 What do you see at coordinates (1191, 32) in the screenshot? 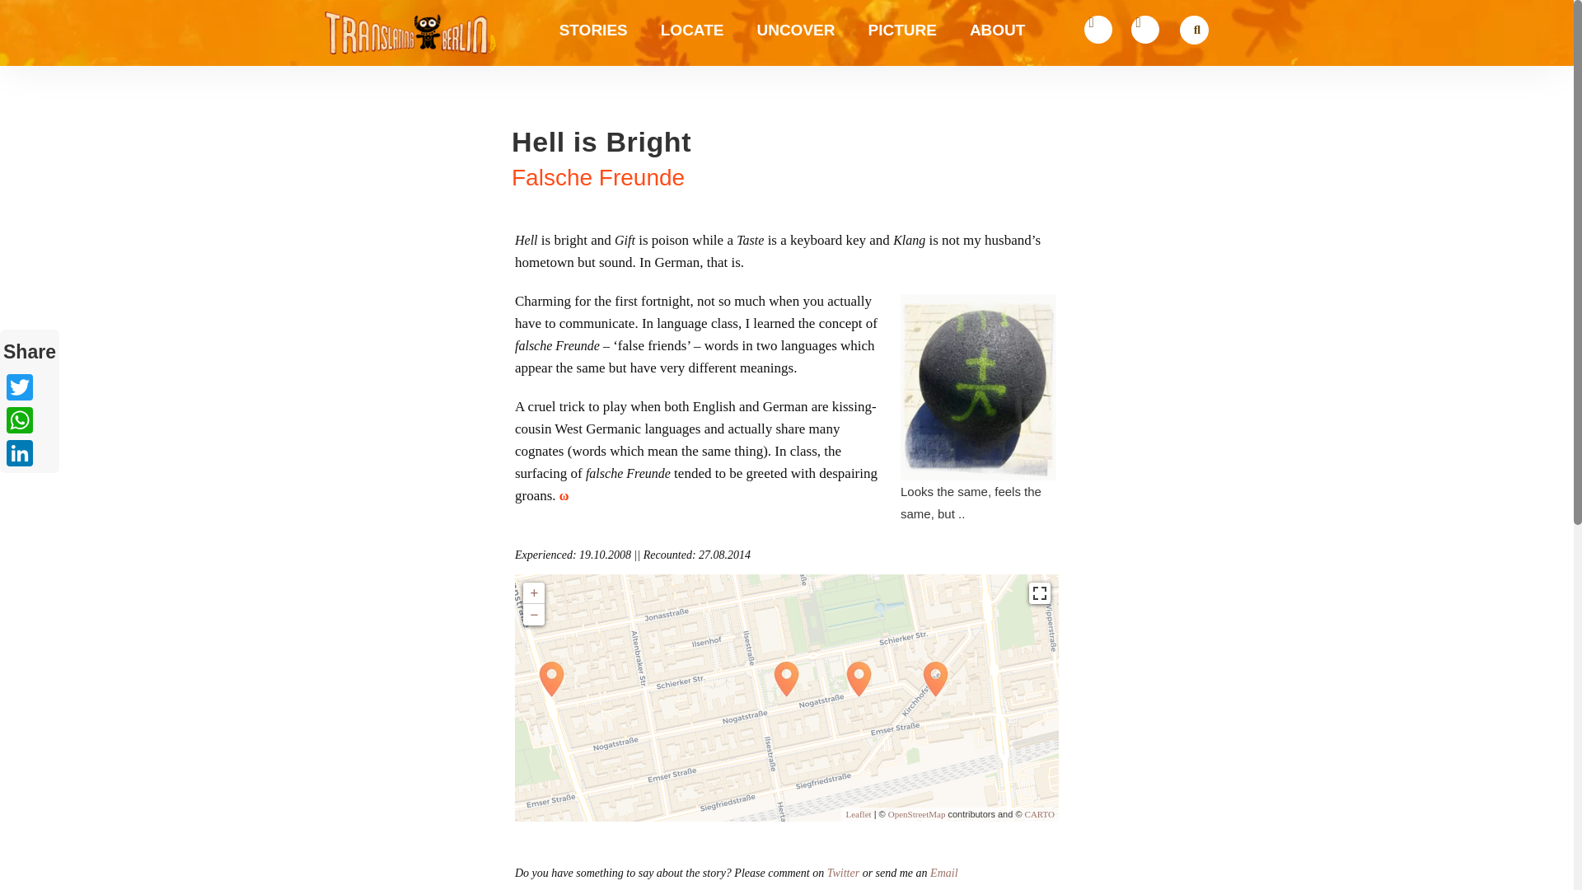
I see `Search` at bounding box center [1191, 32].